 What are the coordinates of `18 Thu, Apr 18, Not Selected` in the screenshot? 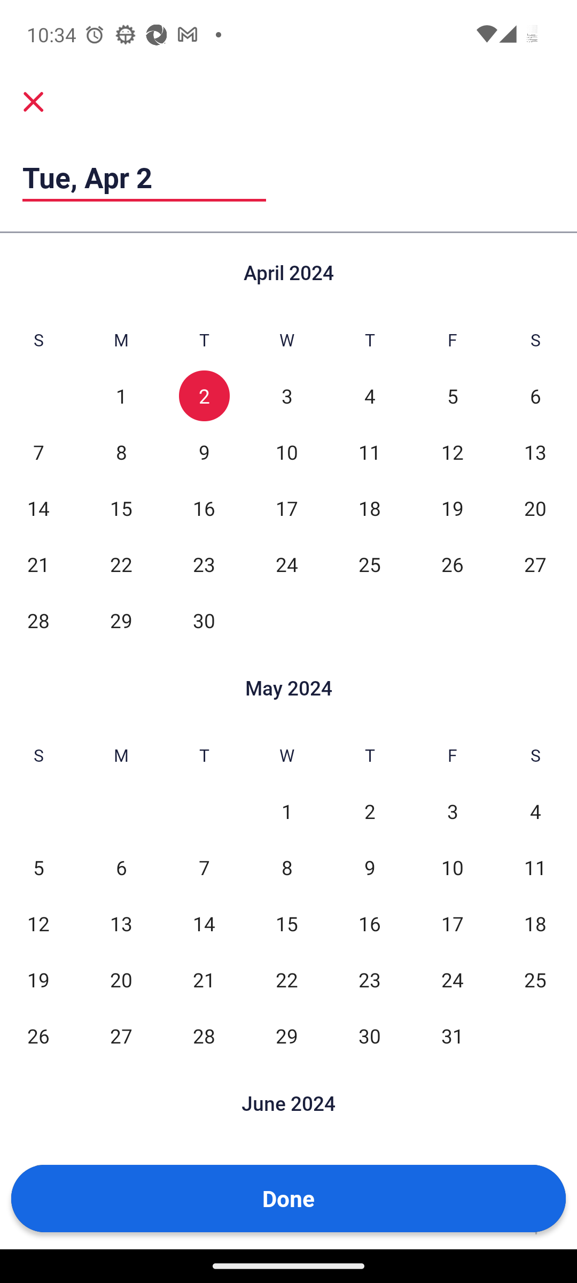 It's located at (370, 508).